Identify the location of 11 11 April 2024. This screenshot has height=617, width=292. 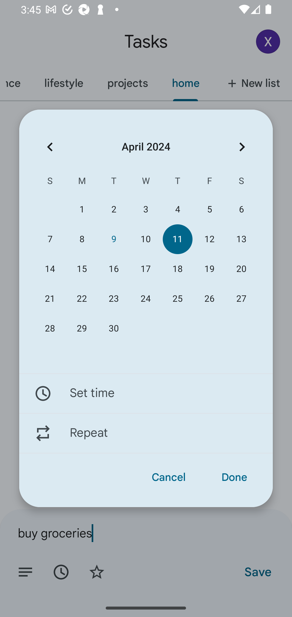
(178, 239).